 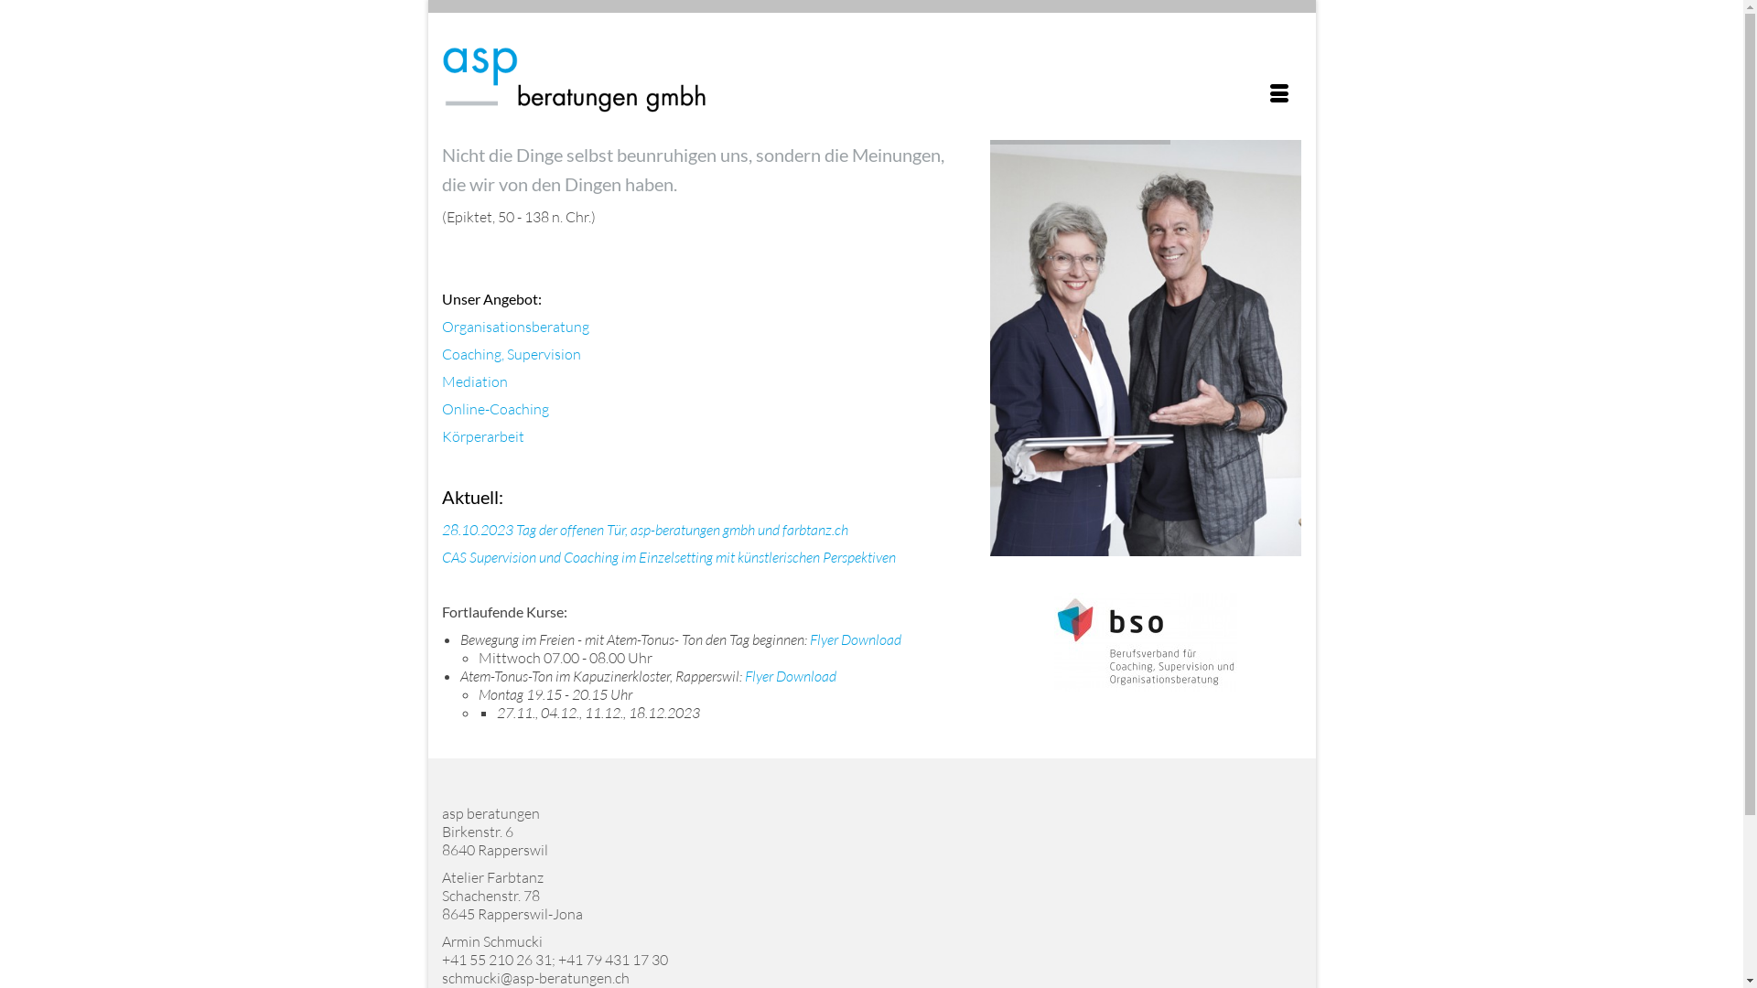 What do you see at coordinates (514, 327) in the screenshot?
I see `Organisationsberatung` at bounding box center [514, 327].